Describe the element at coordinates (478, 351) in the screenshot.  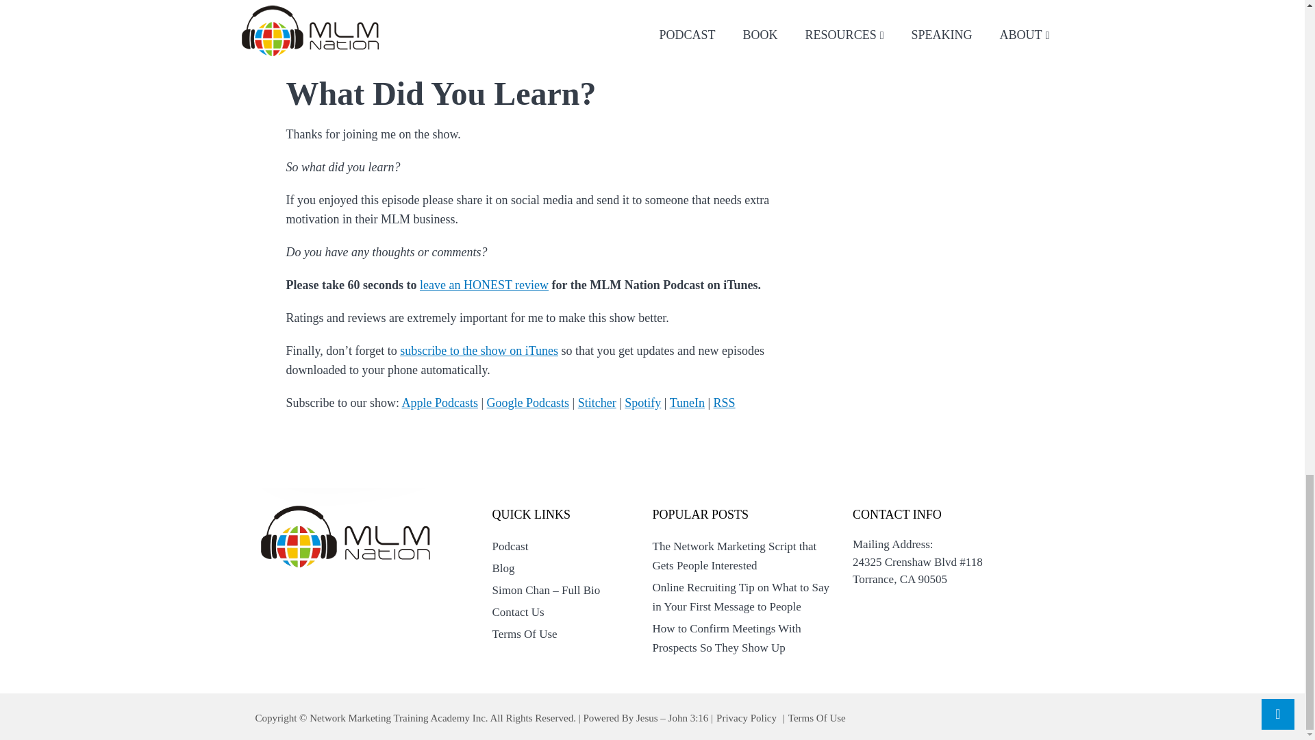
I see `subscribe to the show on iTunes` at that location.